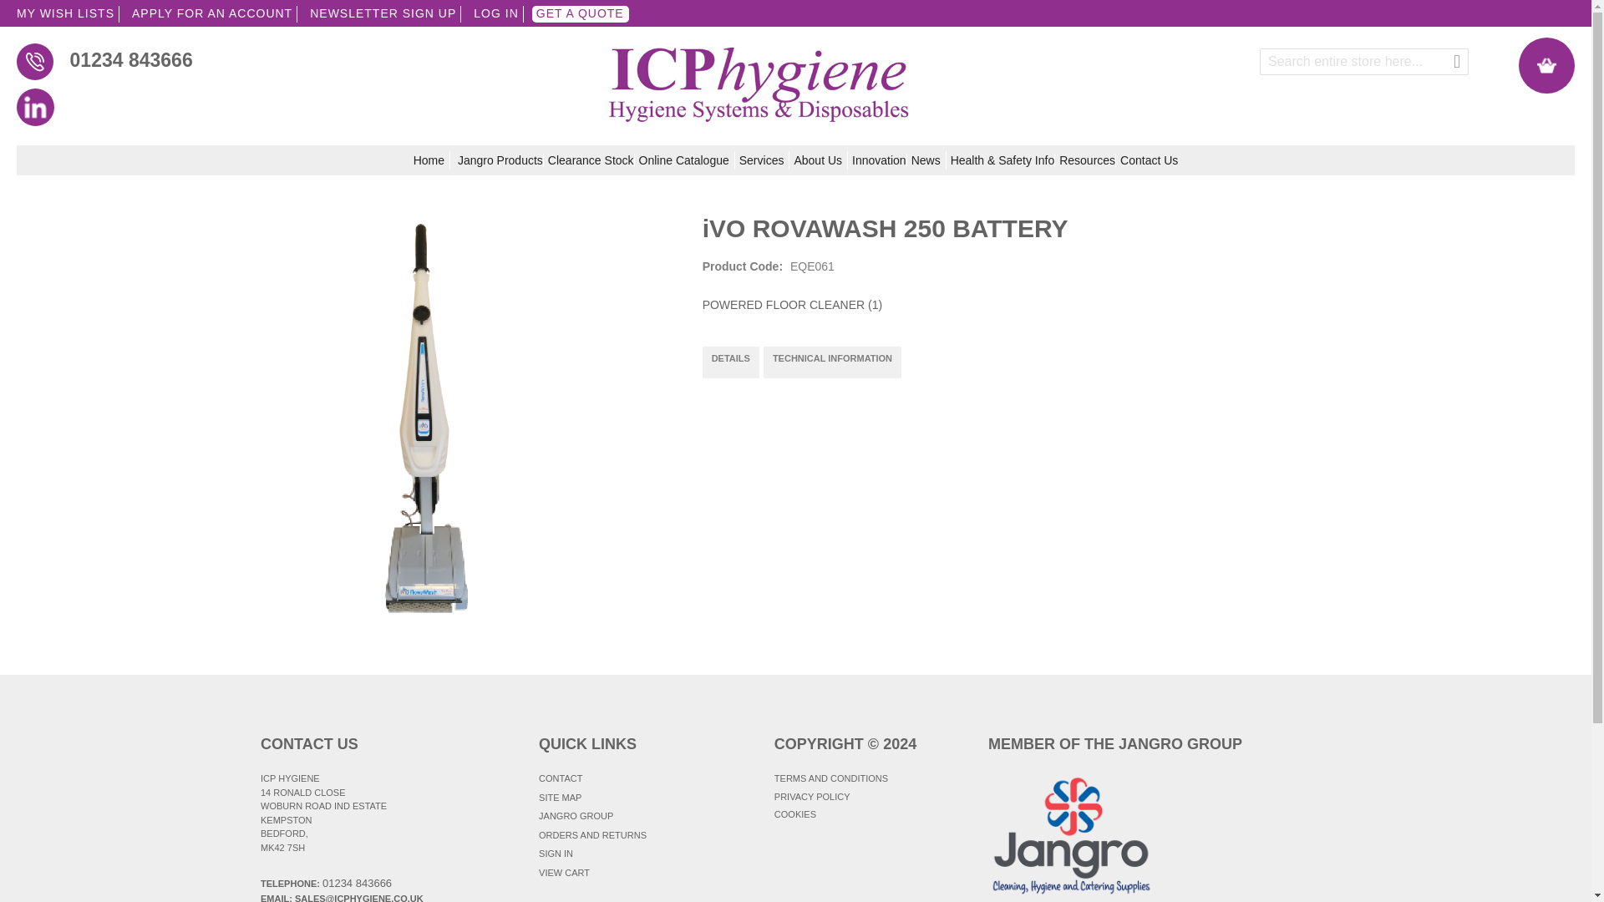  I want to click on Jangro - Cleaning, Hygiene and Catering Supplies, so click(759, 84).